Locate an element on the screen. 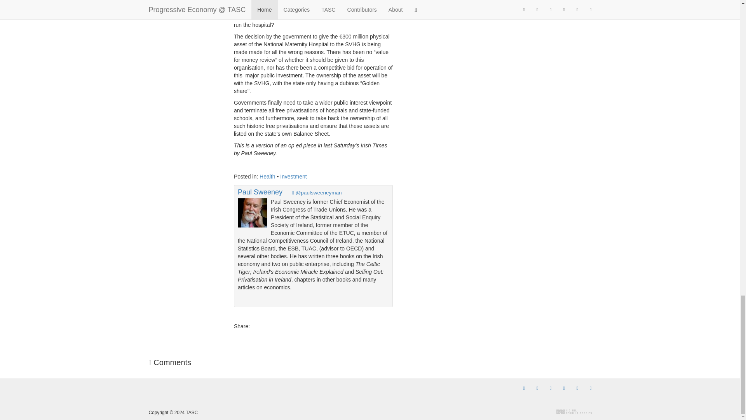  Site developed by the Digital Revolutionaries is located at coordinates (574, 411).